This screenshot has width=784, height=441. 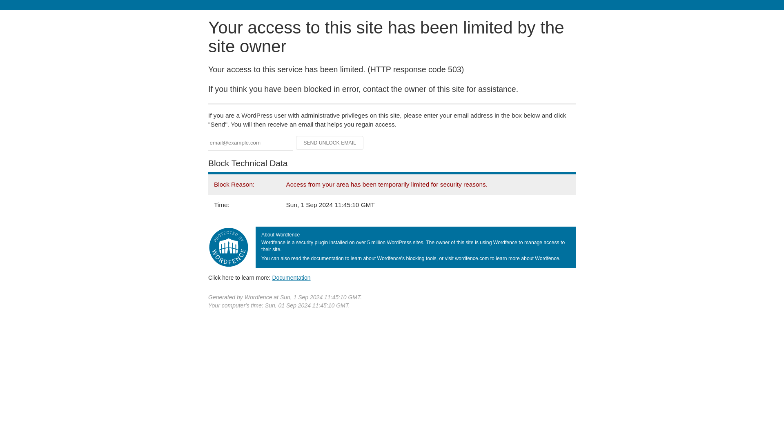 I want to click on Send Unlock Email, so click(x=330, y=143).